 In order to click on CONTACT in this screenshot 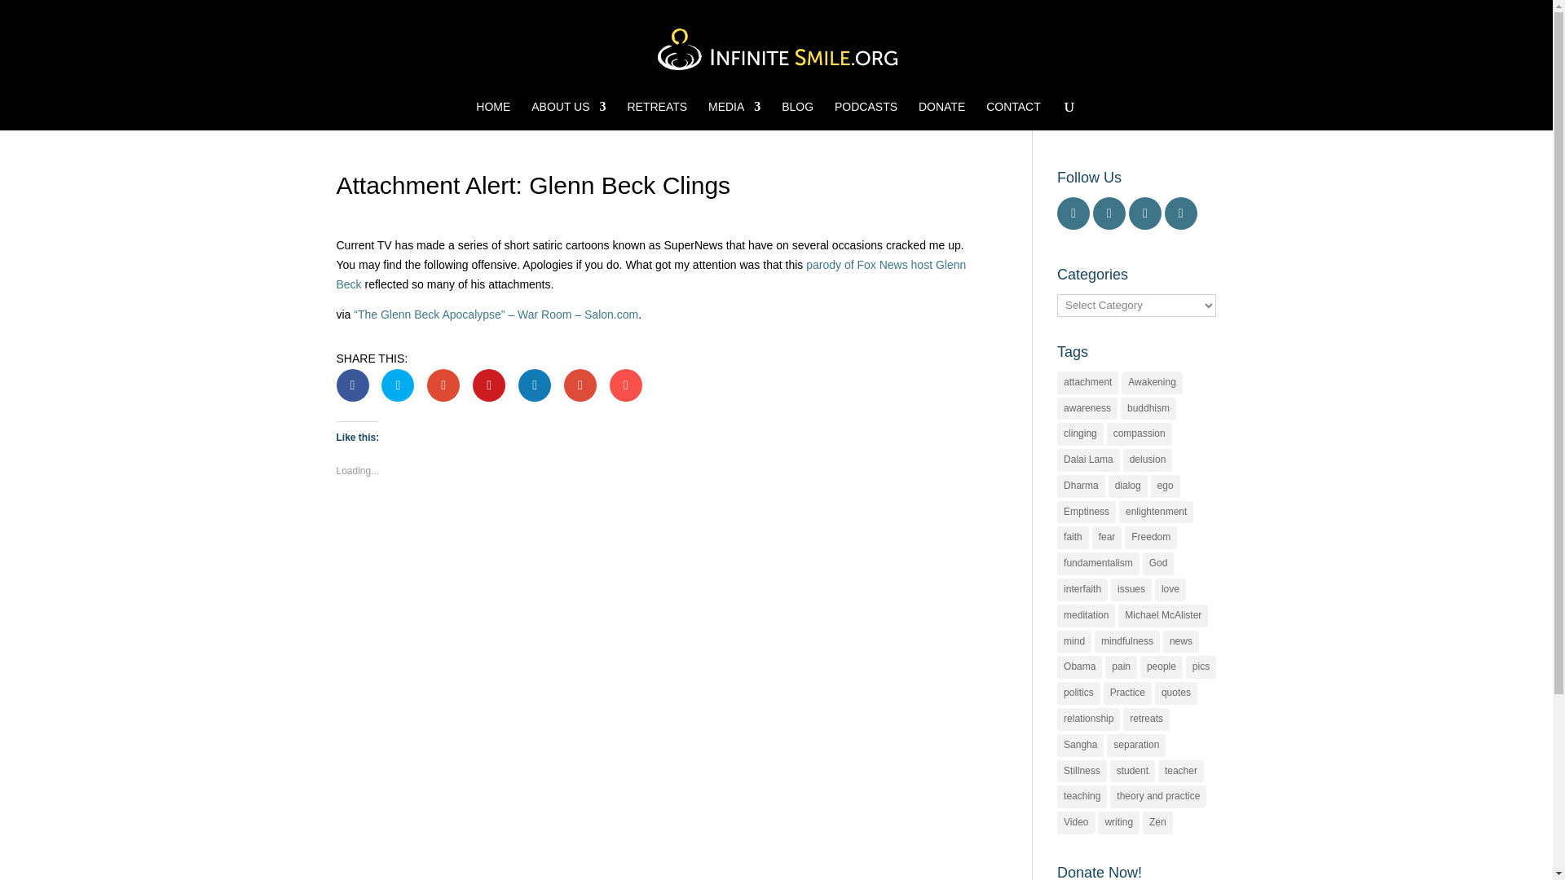, I will do `click(1012, 116)`.